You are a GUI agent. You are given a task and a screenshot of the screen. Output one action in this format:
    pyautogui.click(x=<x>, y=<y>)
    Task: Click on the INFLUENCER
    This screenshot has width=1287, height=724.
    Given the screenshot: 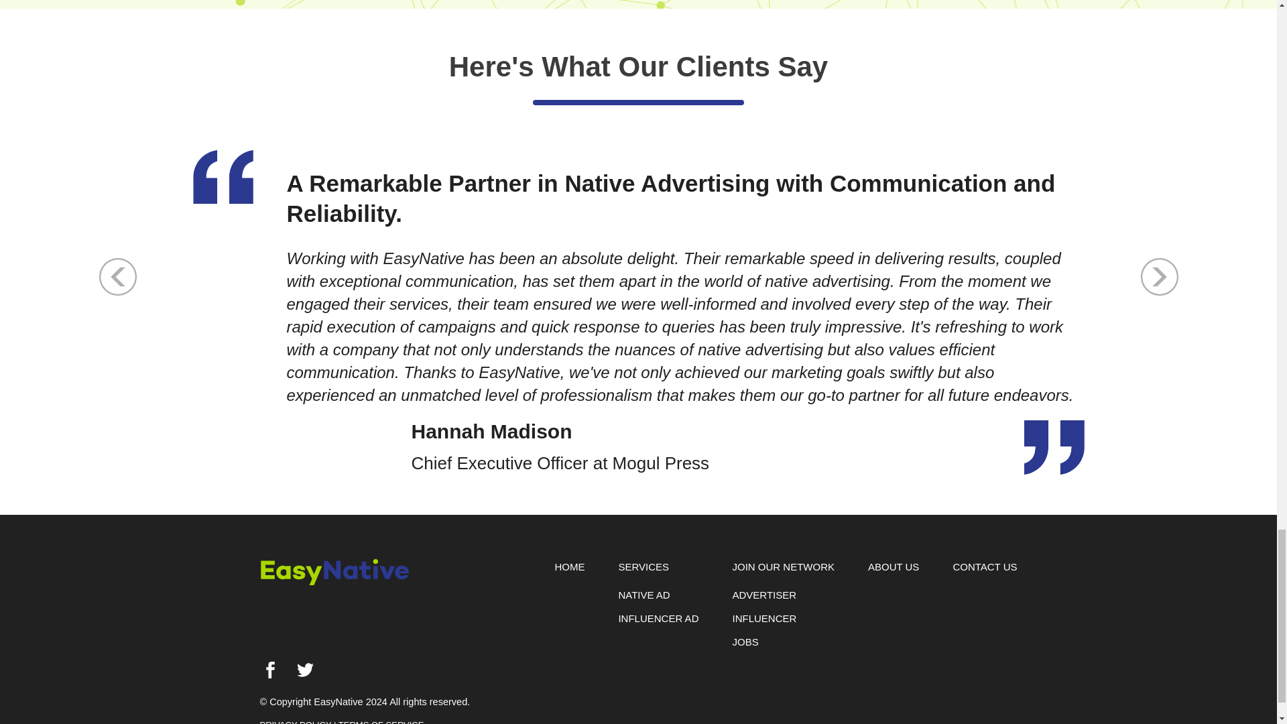 What is the action you would take?
    pyautogui.click(x=764, y=618)
    